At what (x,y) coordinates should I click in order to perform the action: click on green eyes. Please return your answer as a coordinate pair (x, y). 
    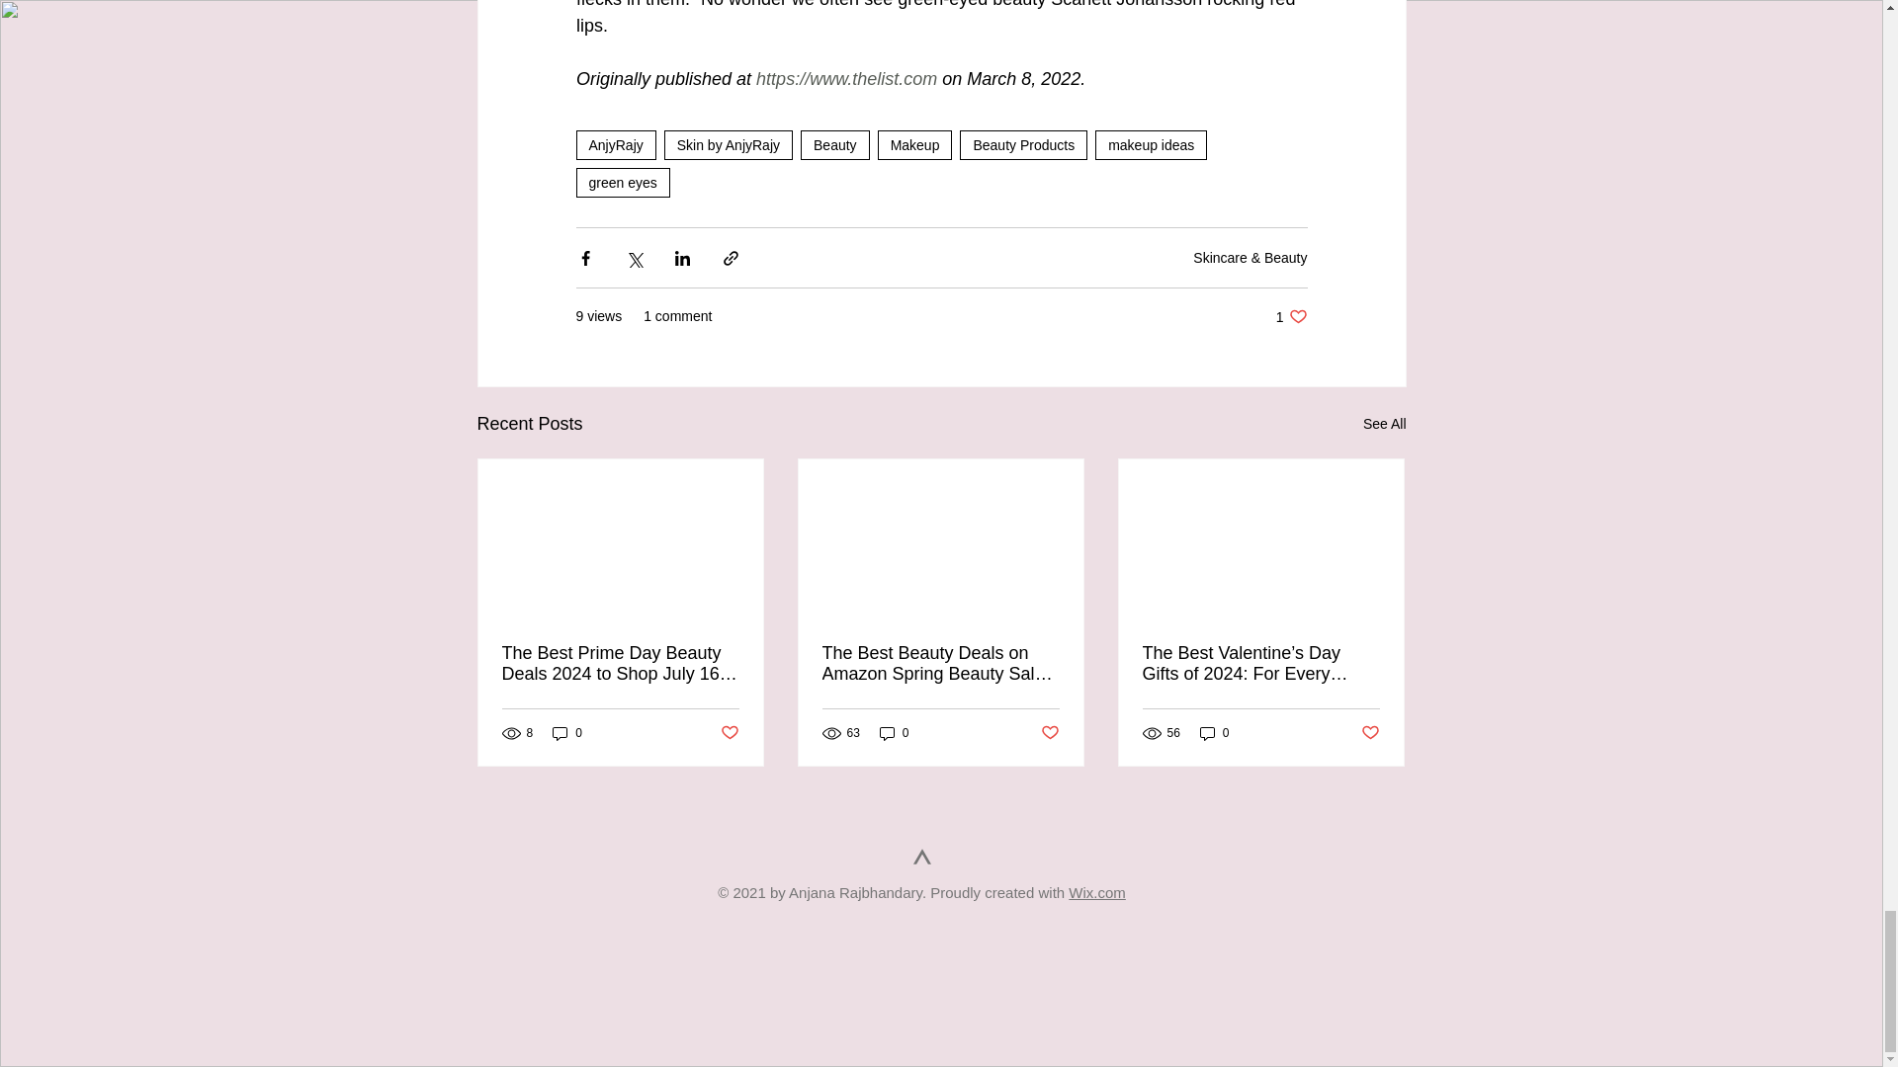
    Looking at the image, I should click on (622, 182).